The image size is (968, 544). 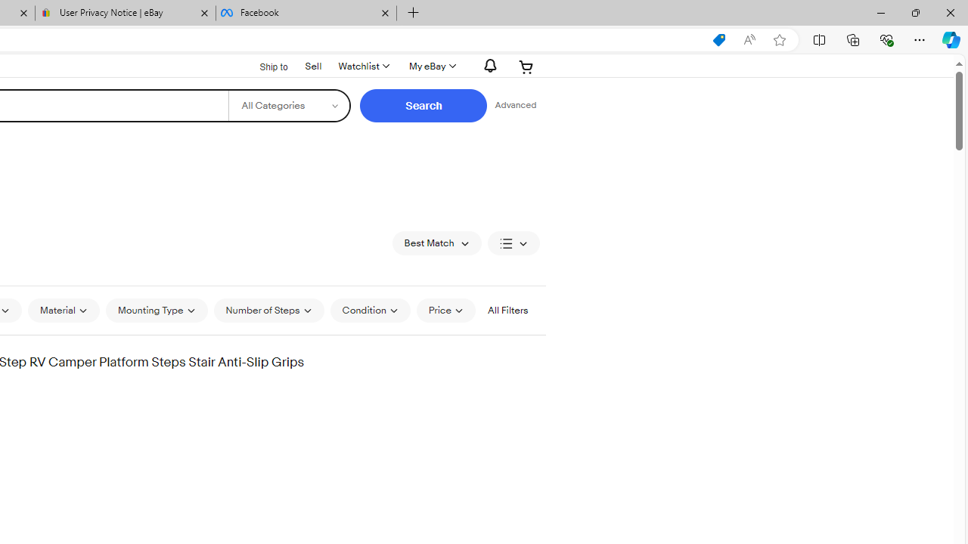 I want to click on Watchlist, so click(x=363, y=66).